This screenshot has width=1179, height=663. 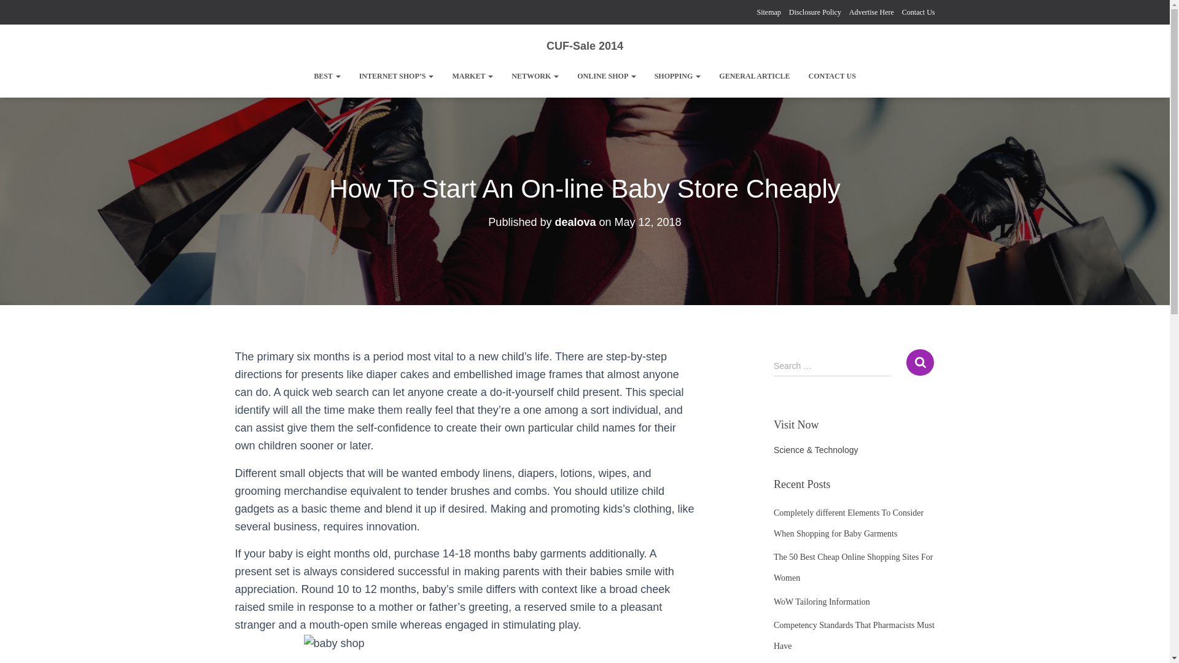 I want to click on CONTACT US, so click(x=832, y=76).